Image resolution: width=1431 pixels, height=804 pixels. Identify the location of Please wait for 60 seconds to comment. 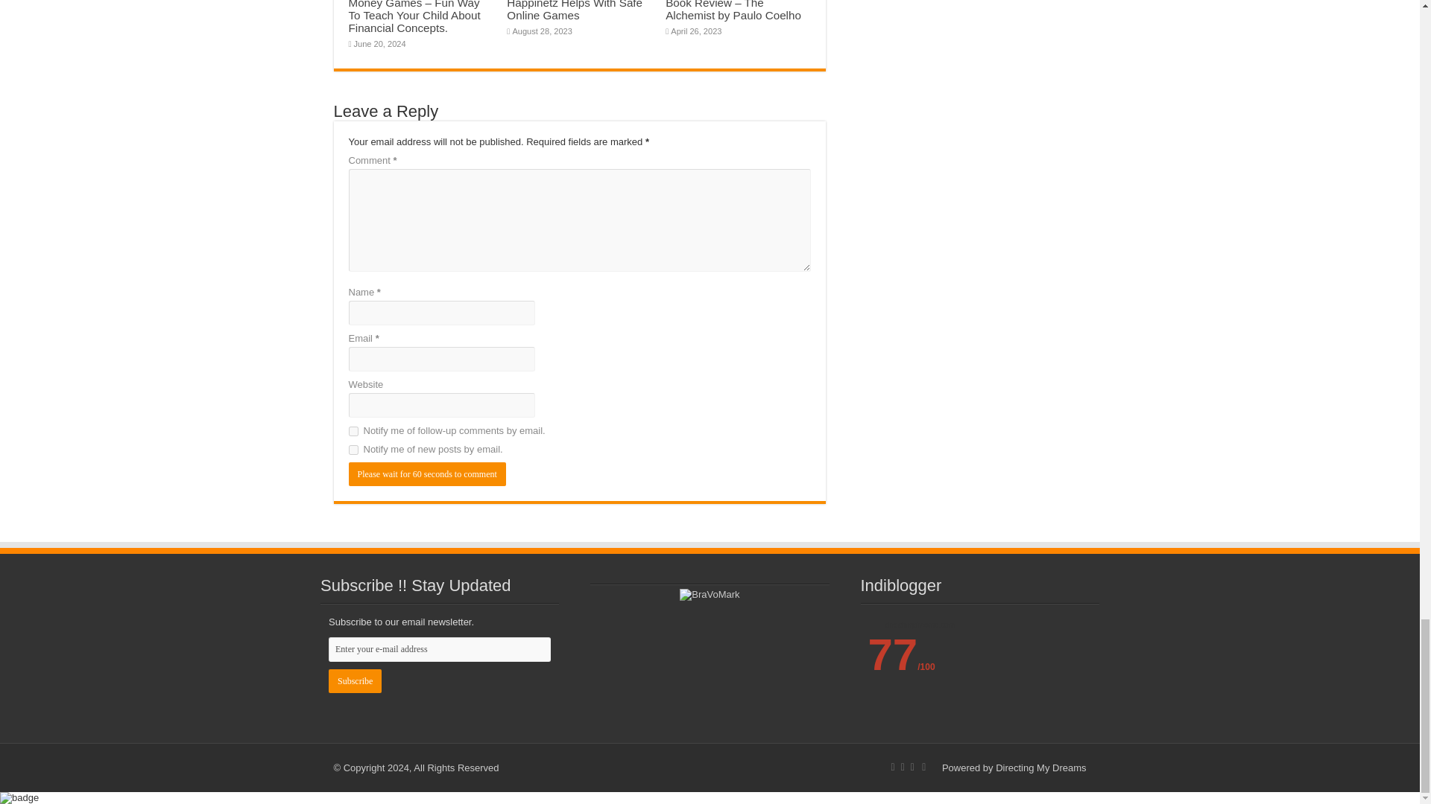
(428, 474).